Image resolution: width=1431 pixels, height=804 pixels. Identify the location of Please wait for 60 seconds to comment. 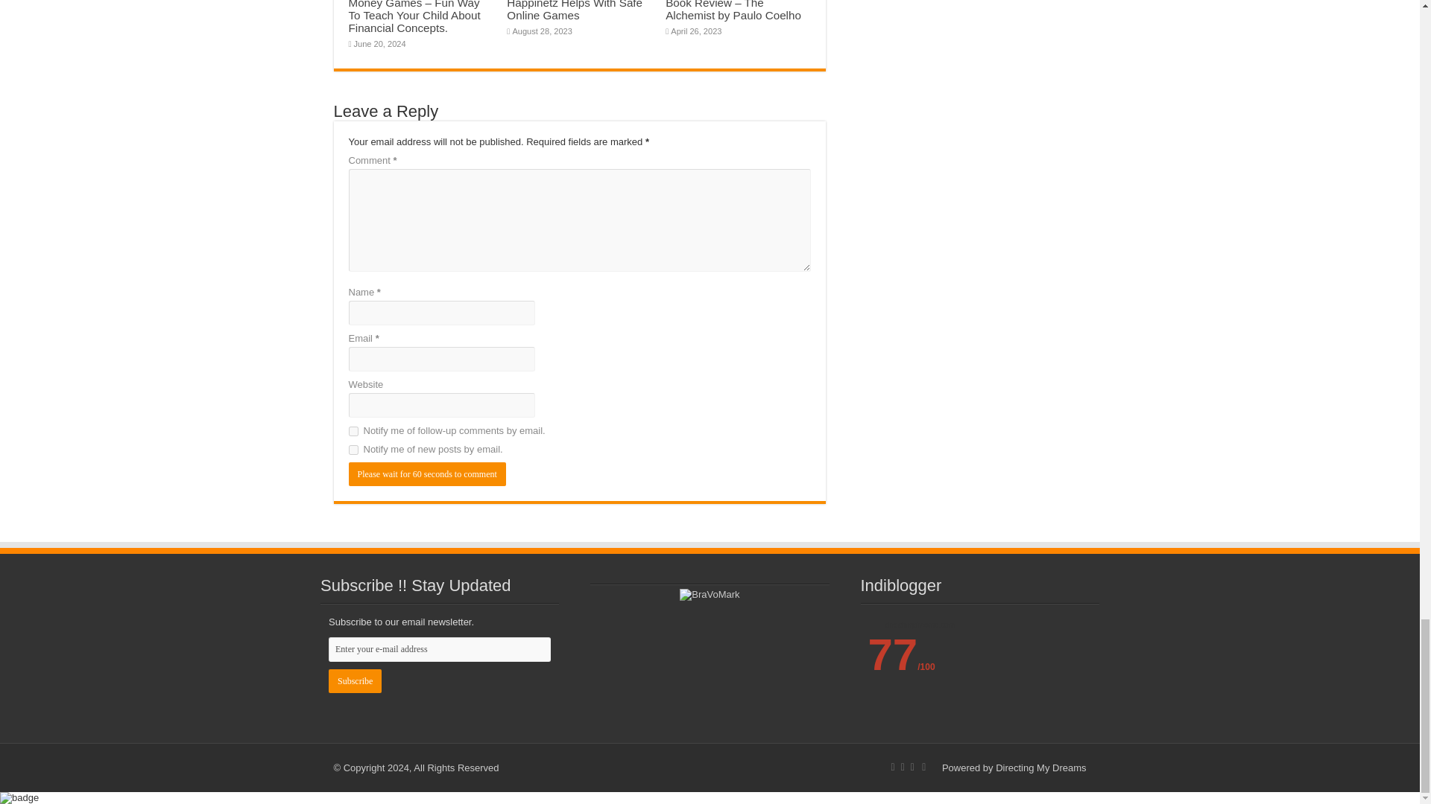
(428, 474).